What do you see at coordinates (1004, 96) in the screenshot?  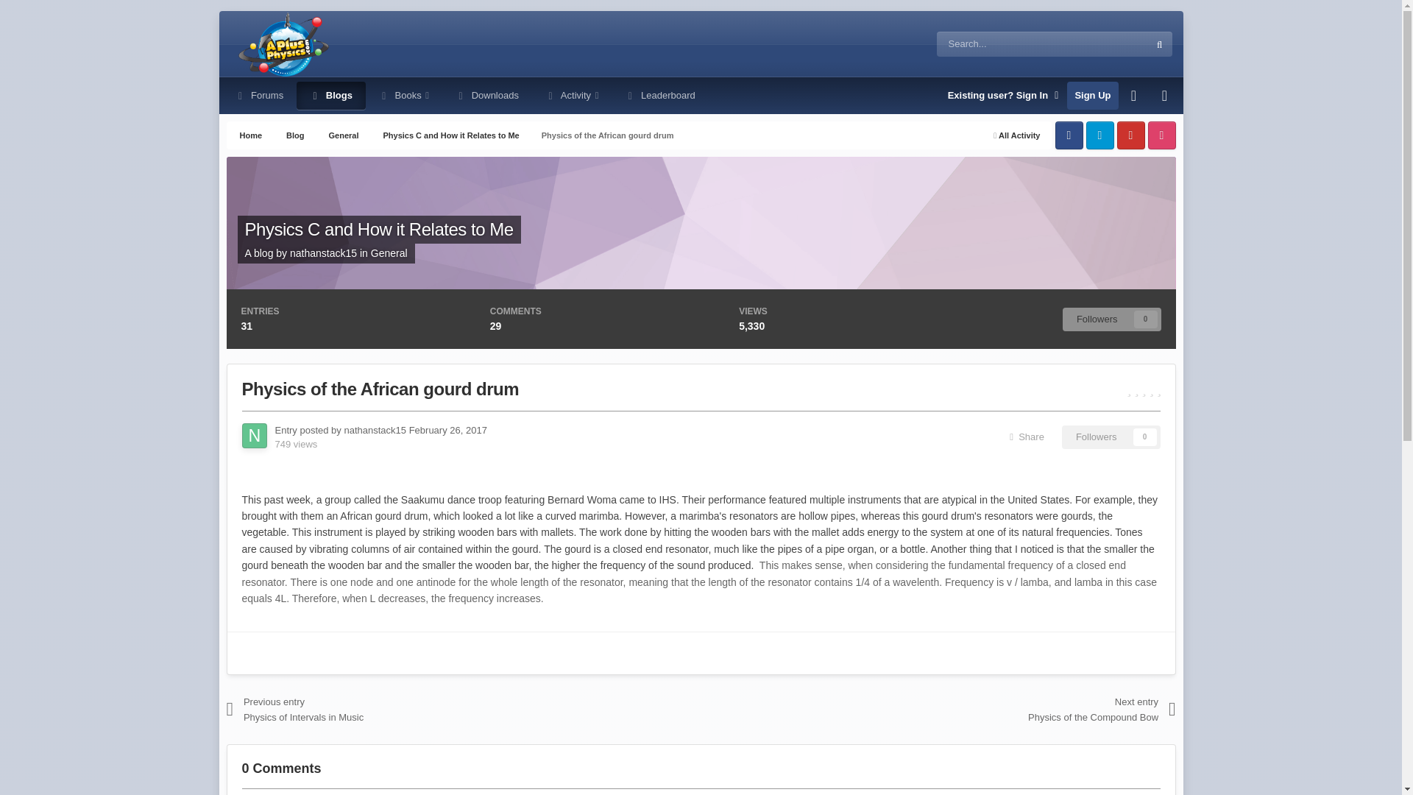 I see `Existing user? Sign In  ` at bounding box center [1004, 96].